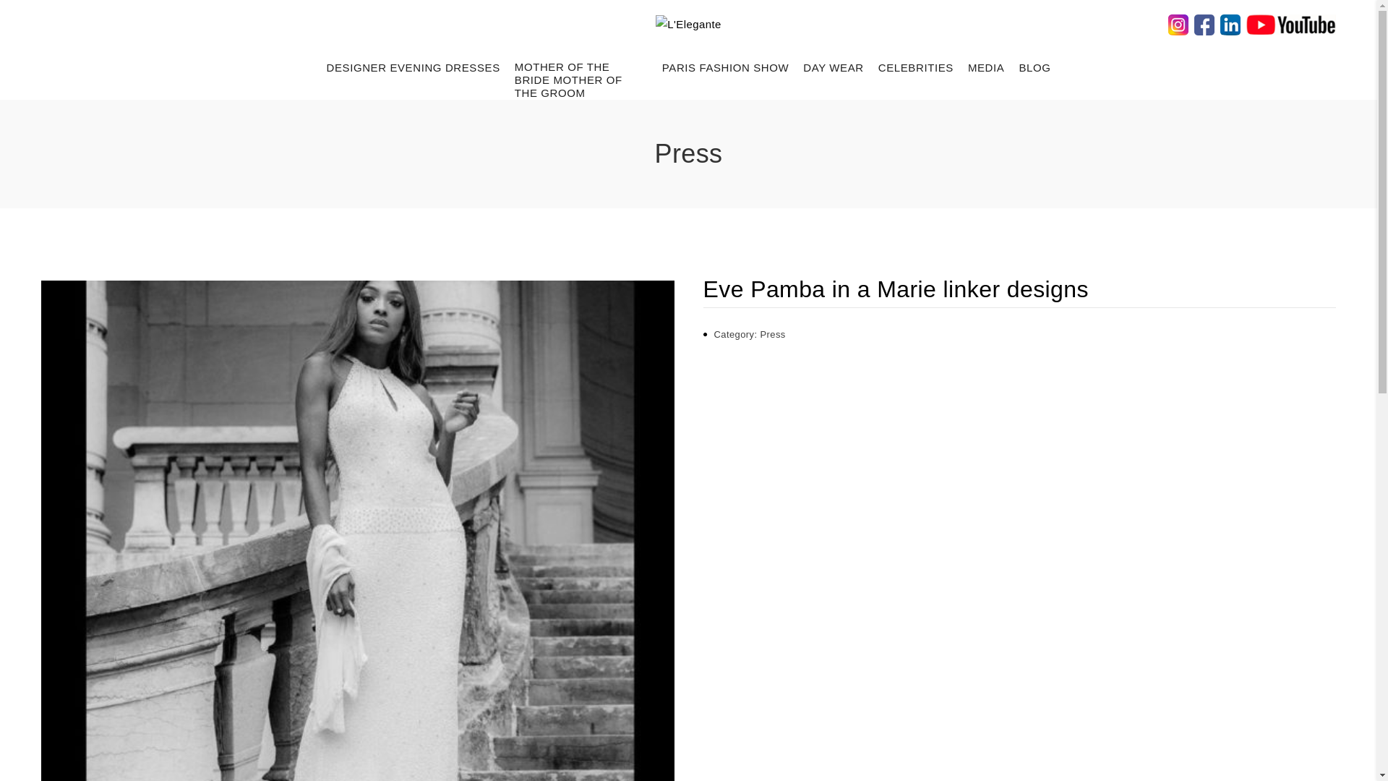 This screenshot has height=781, width=1388. I want to click on BLOG, so click(1034, 68).